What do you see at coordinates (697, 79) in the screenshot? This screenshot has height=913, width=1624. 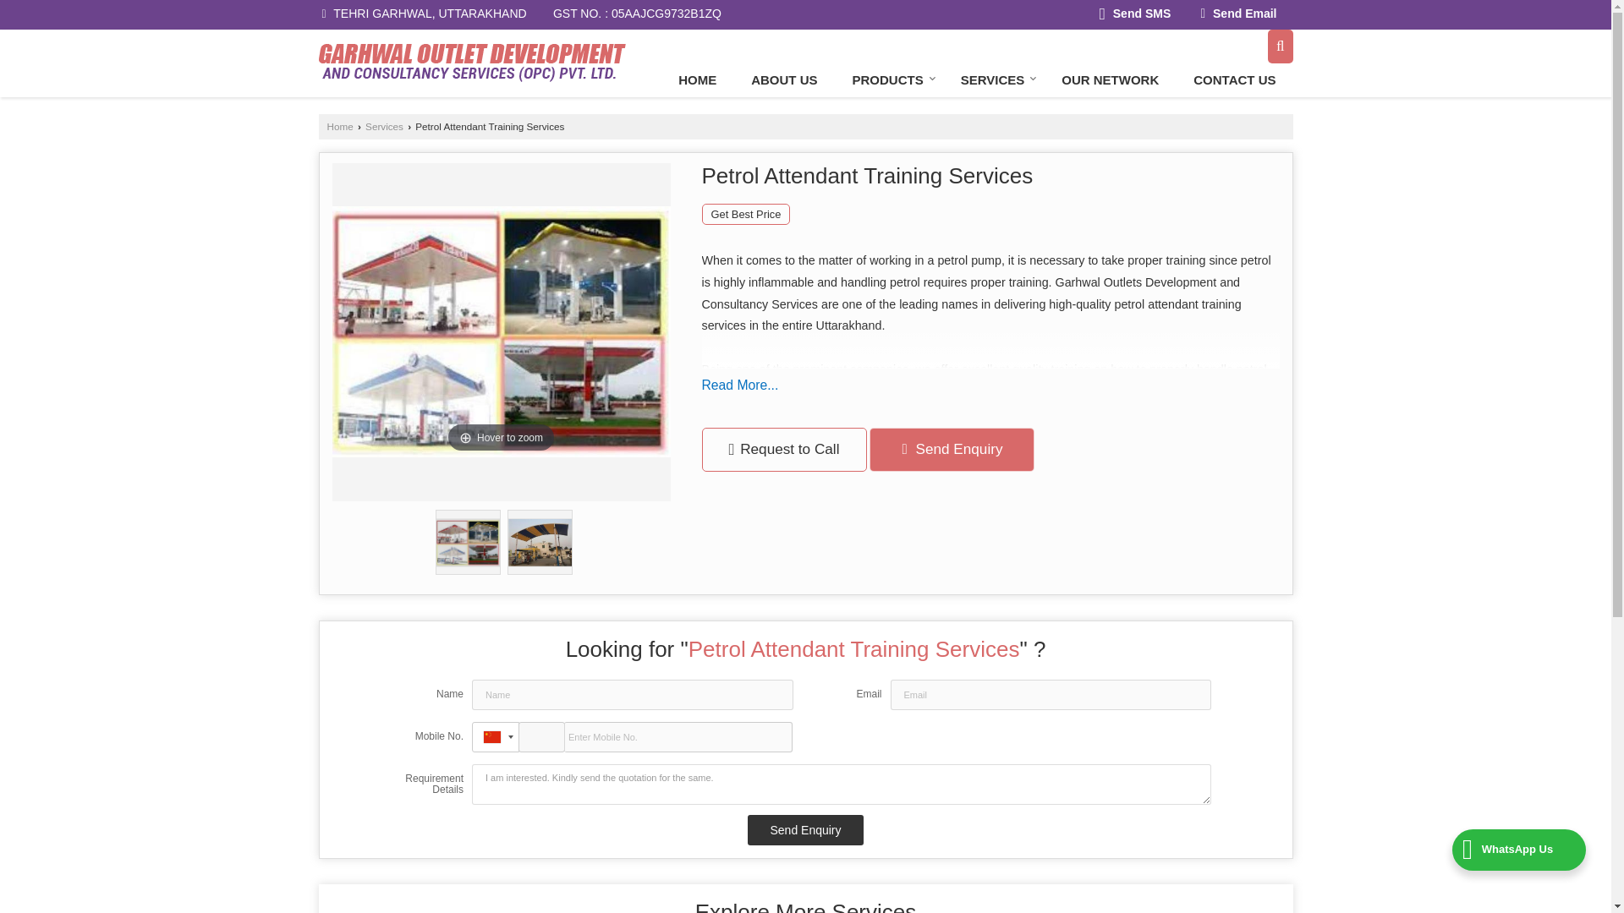 I see `Home` at bounding box center [697, 79].